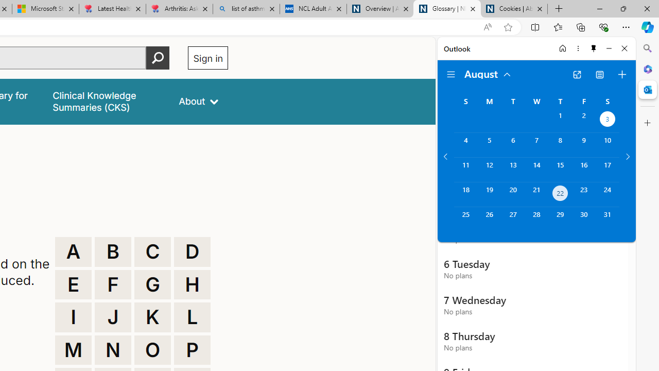  I want to click on Folder navigation, so click(451, 74).